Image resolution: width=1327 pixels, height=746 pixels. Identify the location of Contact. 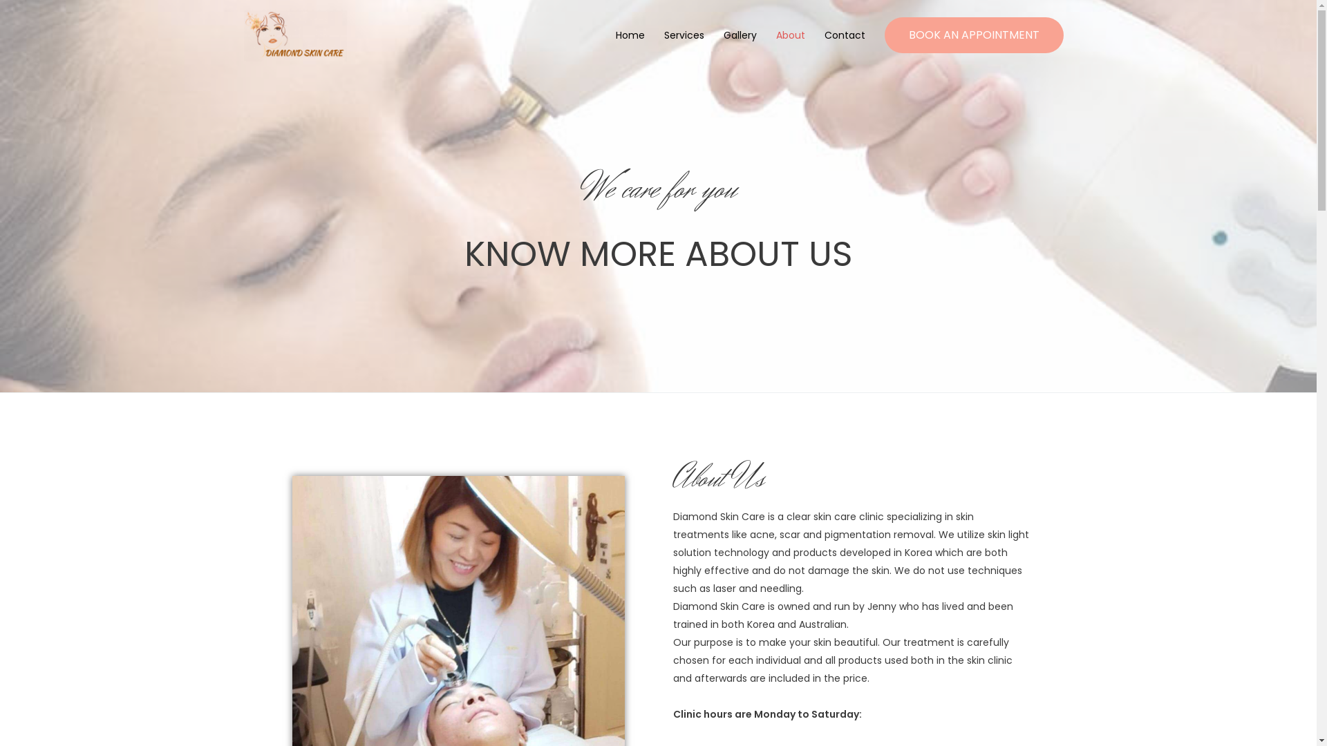
(845, 35).